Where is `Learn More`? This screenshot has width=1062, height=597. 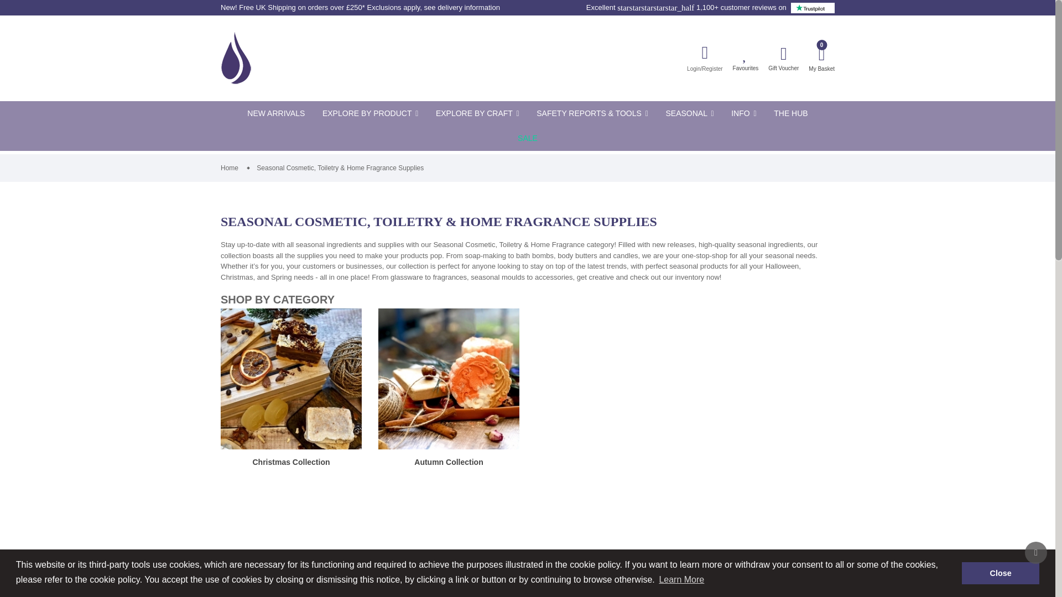
Learn More is located at coordinates (681, 579).